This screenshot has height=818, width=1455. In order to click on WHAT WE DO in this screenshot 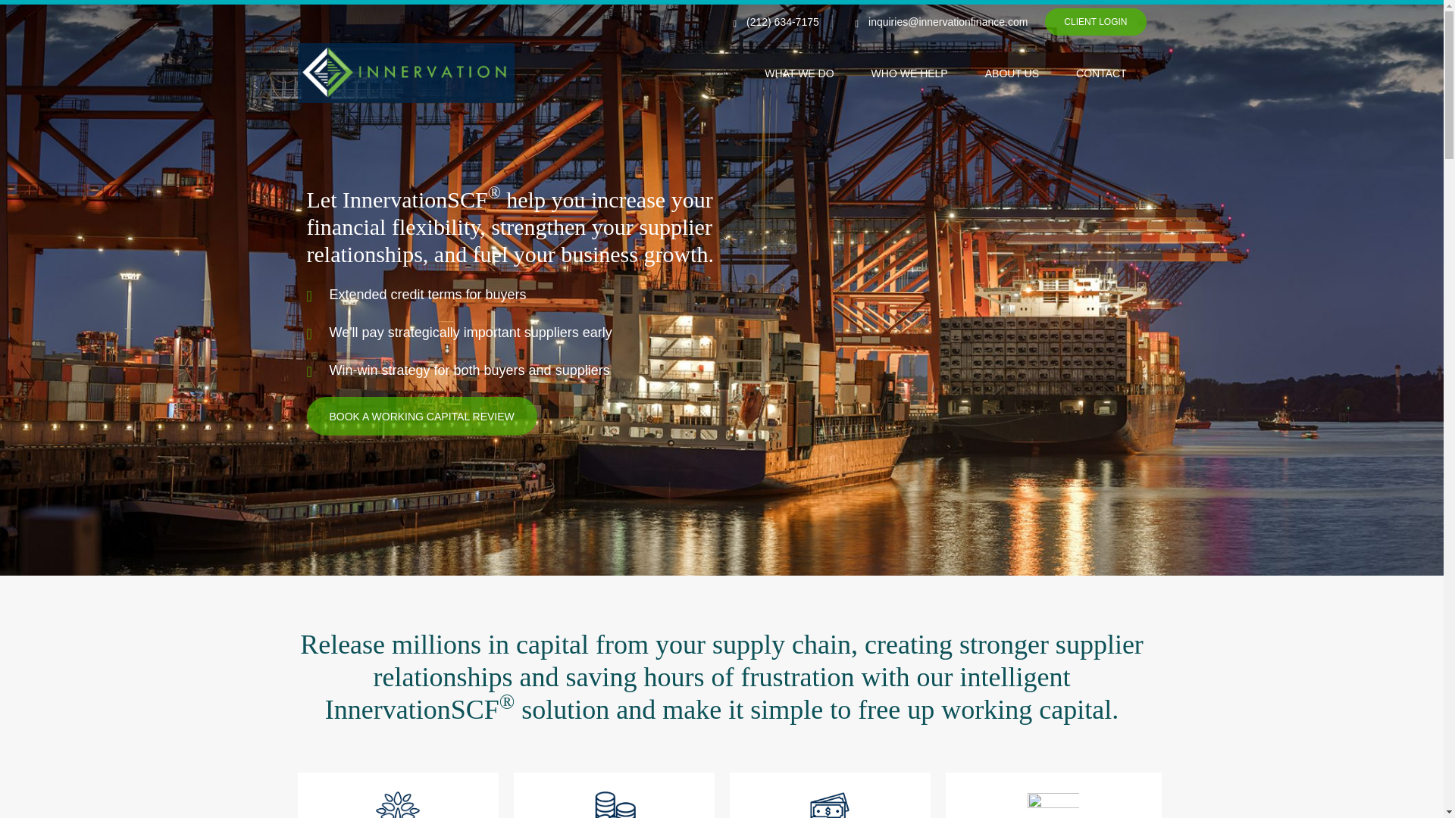, I will do `click(799, 73)`.